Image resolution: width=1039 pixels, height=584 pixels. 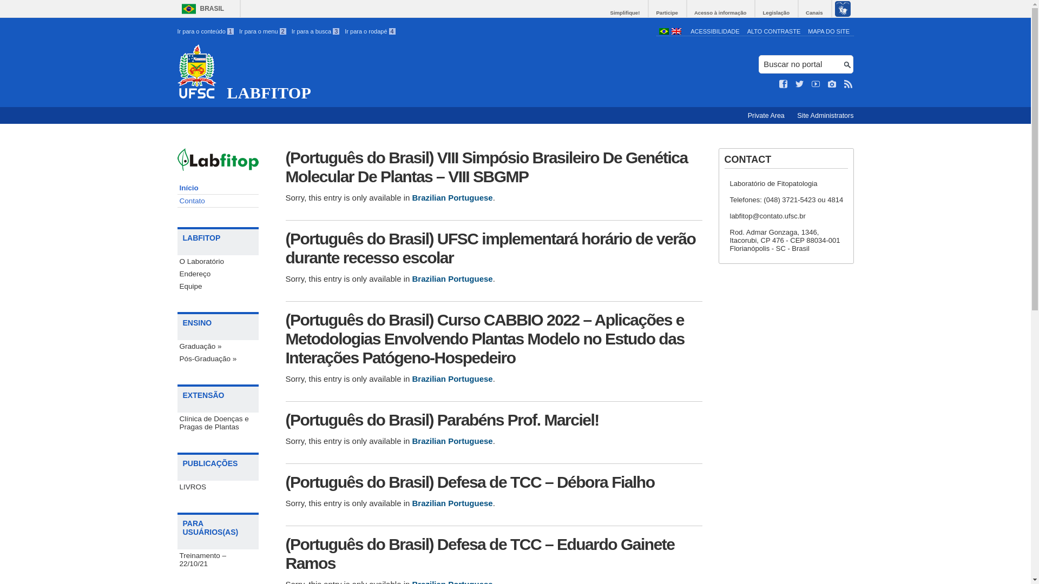 What do you see at coordinates (452, 197) in the screenshot?
I see `Brazilian Portuguese` at bounding box center [452, 197].